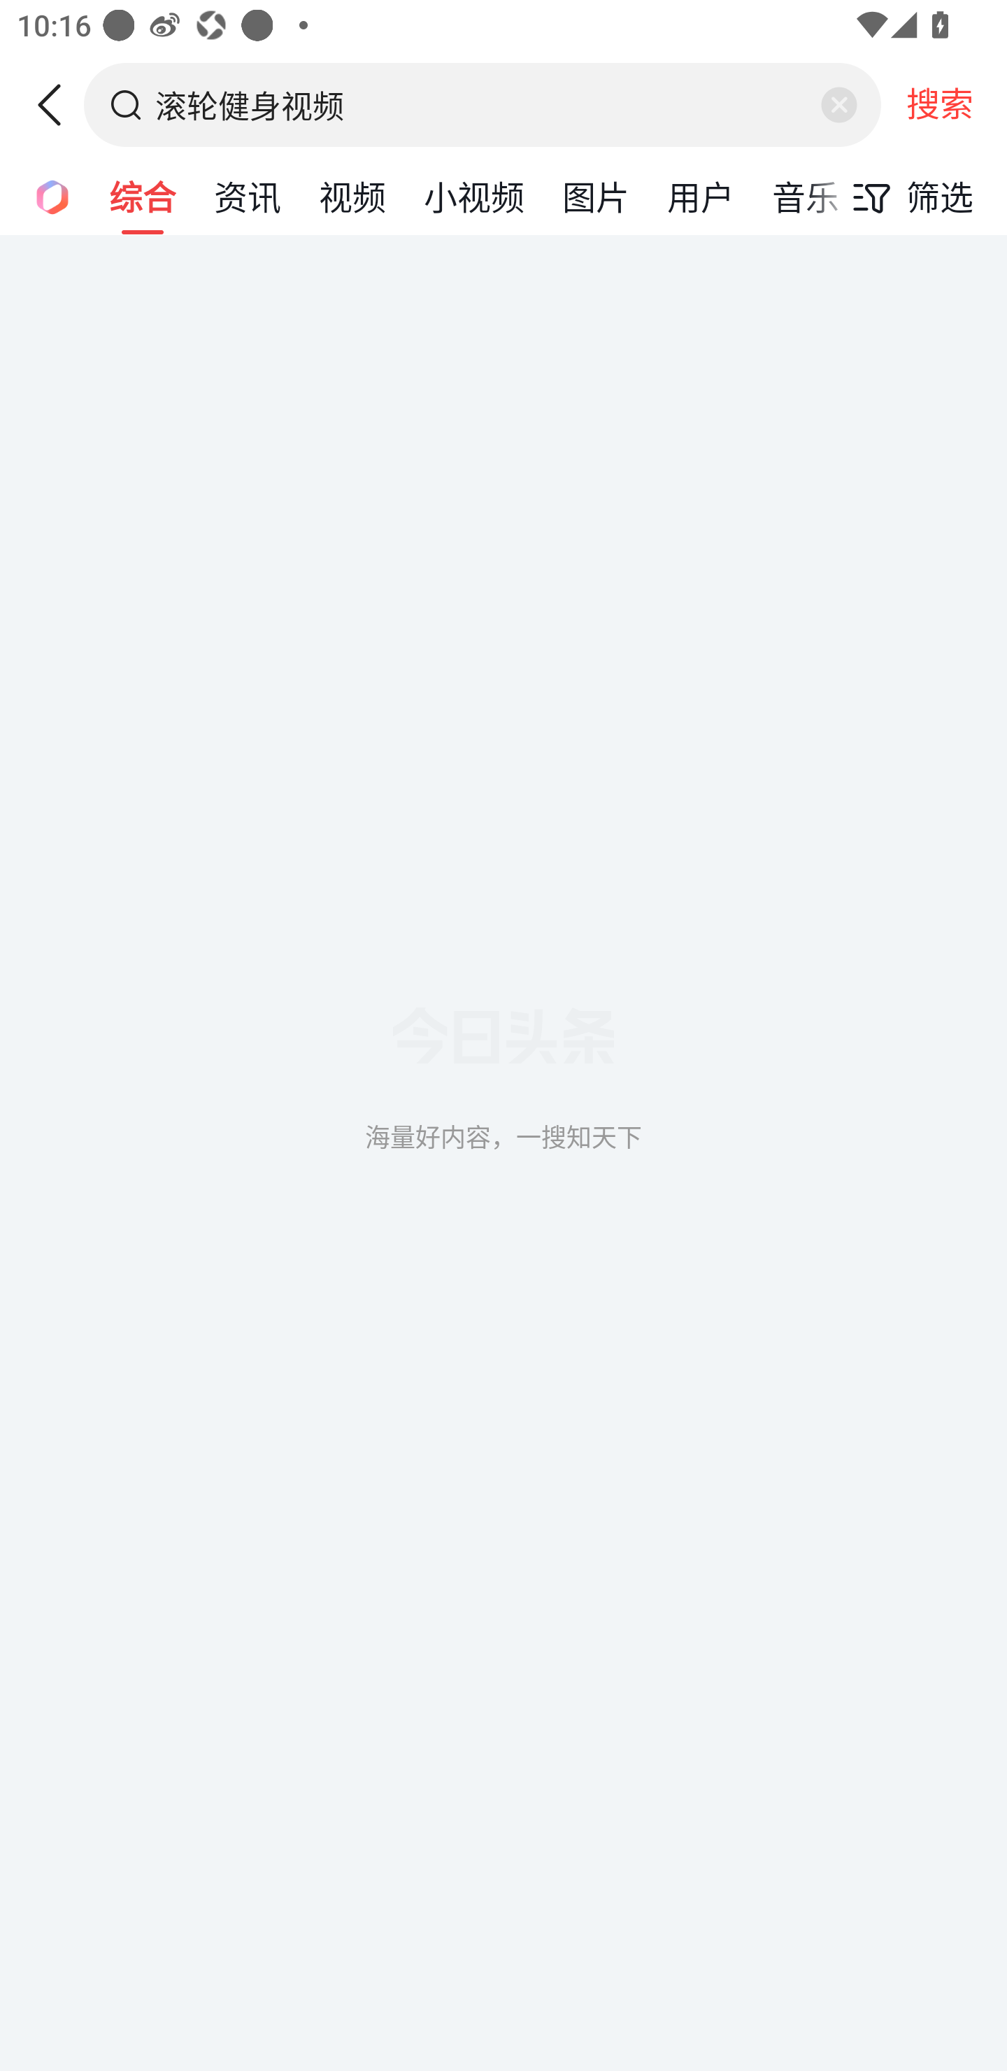 The image size is (1007, 2071). What do you see at coordinates (906, 197) in the screenshot?
I see `筛选` at bounding box center [906, 197].